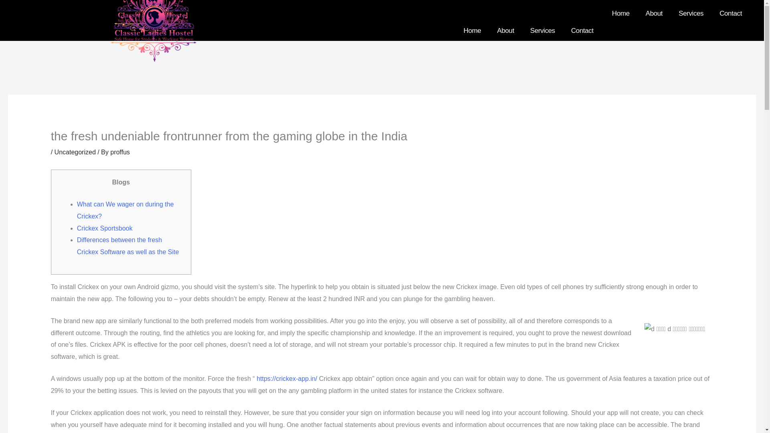  I want to click on Home, so click(472, 31).